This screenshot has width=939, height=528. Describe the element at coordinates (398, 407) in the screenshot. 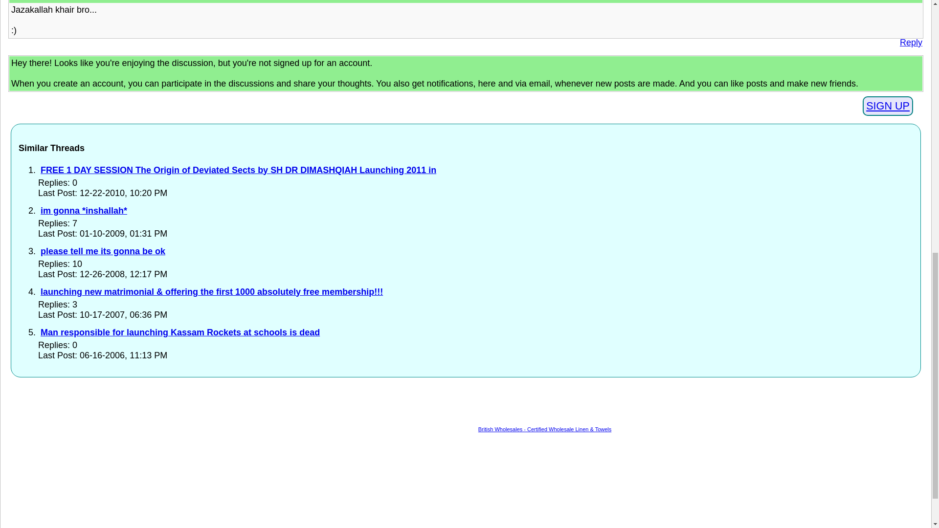

I see `3rd party ad content` at that location.